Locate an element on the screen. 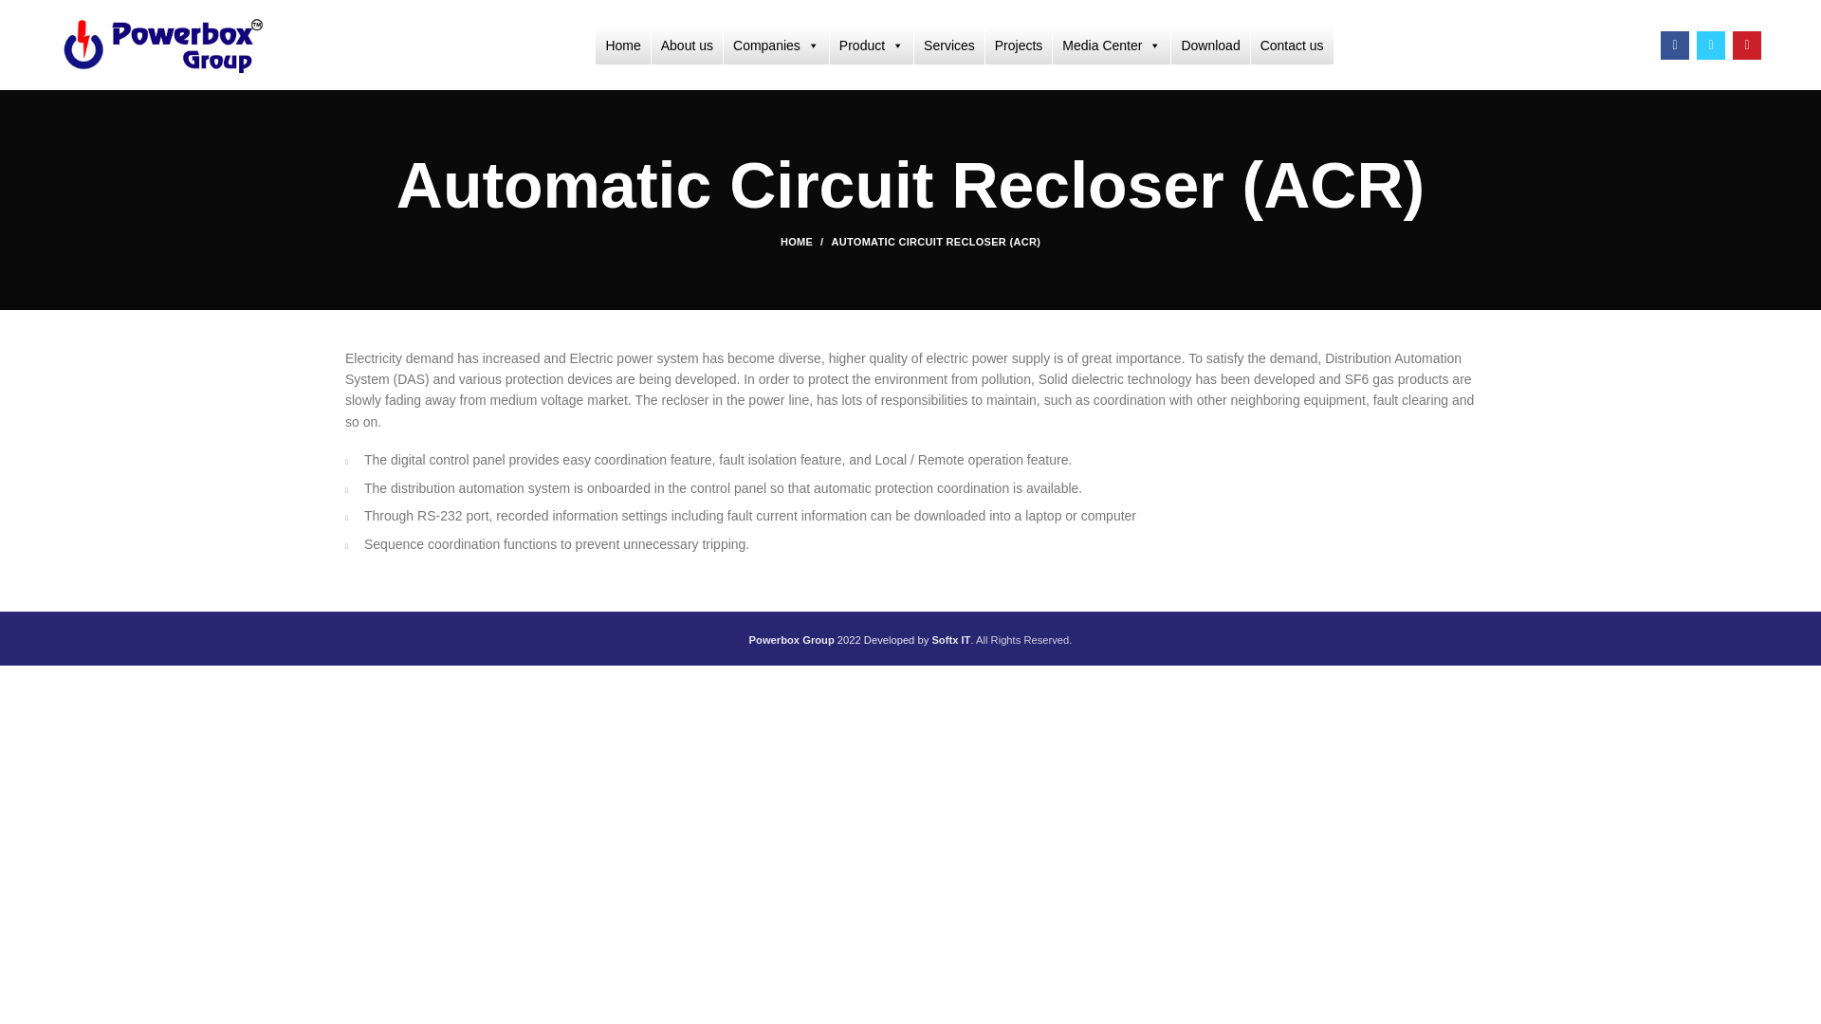 The height and width of the screenshot is (1024, 1821). Product is located at coordinates (872, 46).